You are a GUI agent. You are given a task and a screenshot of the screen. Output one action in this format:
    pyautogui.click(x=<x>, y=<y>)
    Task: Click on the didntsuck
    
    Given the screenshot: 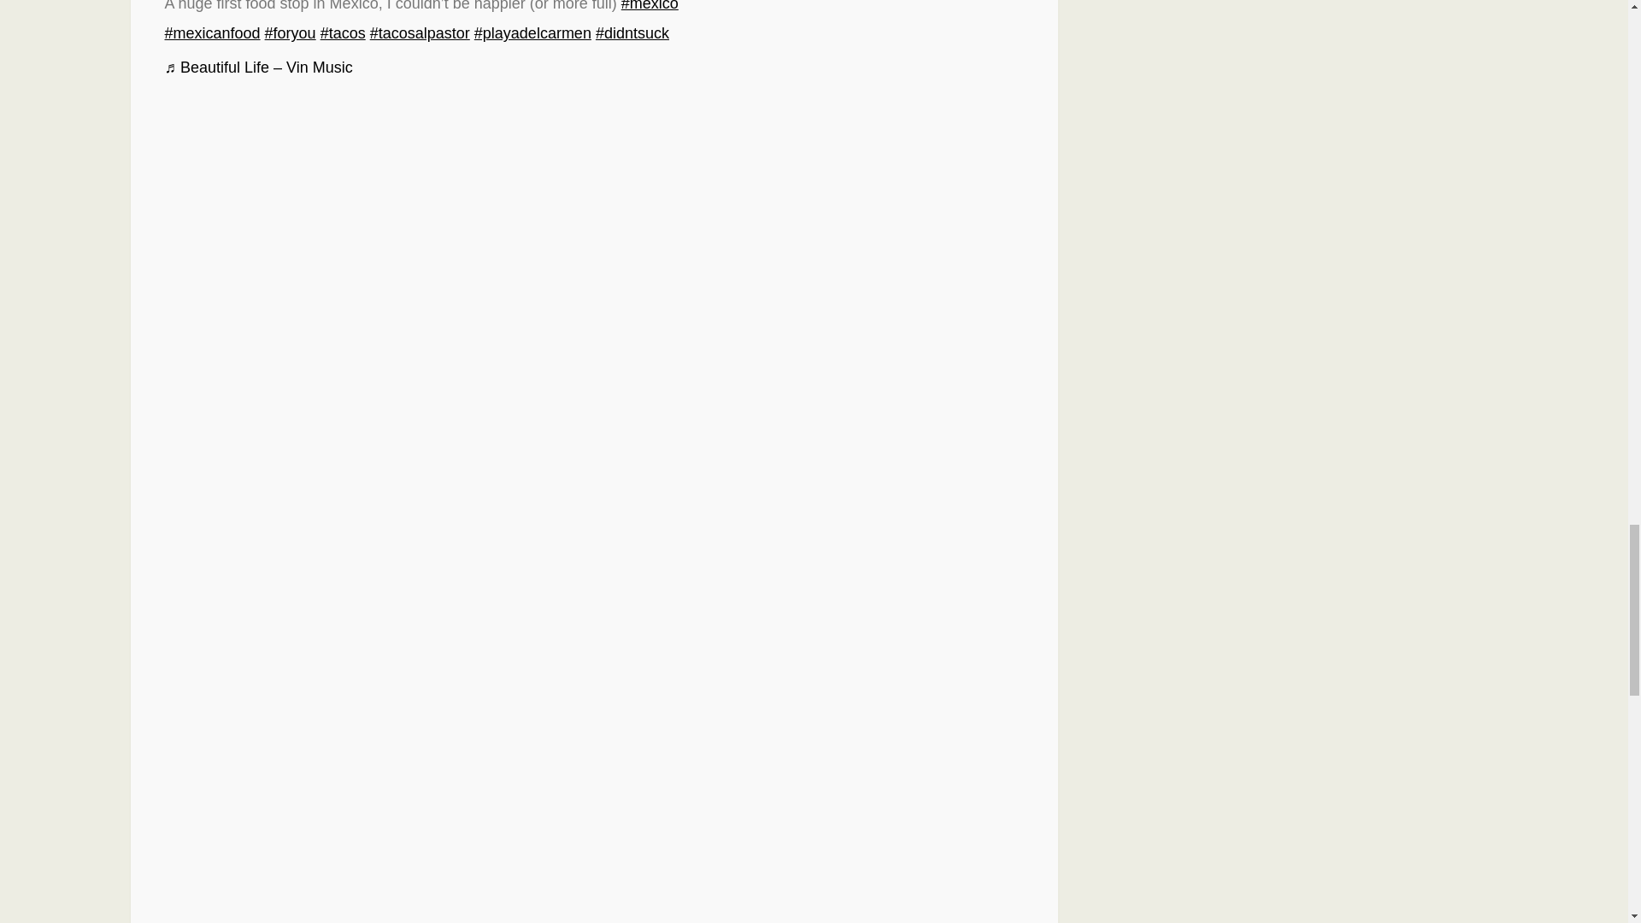 What is the action you would take?
    pyautogui.click(x=632, y=32)
    